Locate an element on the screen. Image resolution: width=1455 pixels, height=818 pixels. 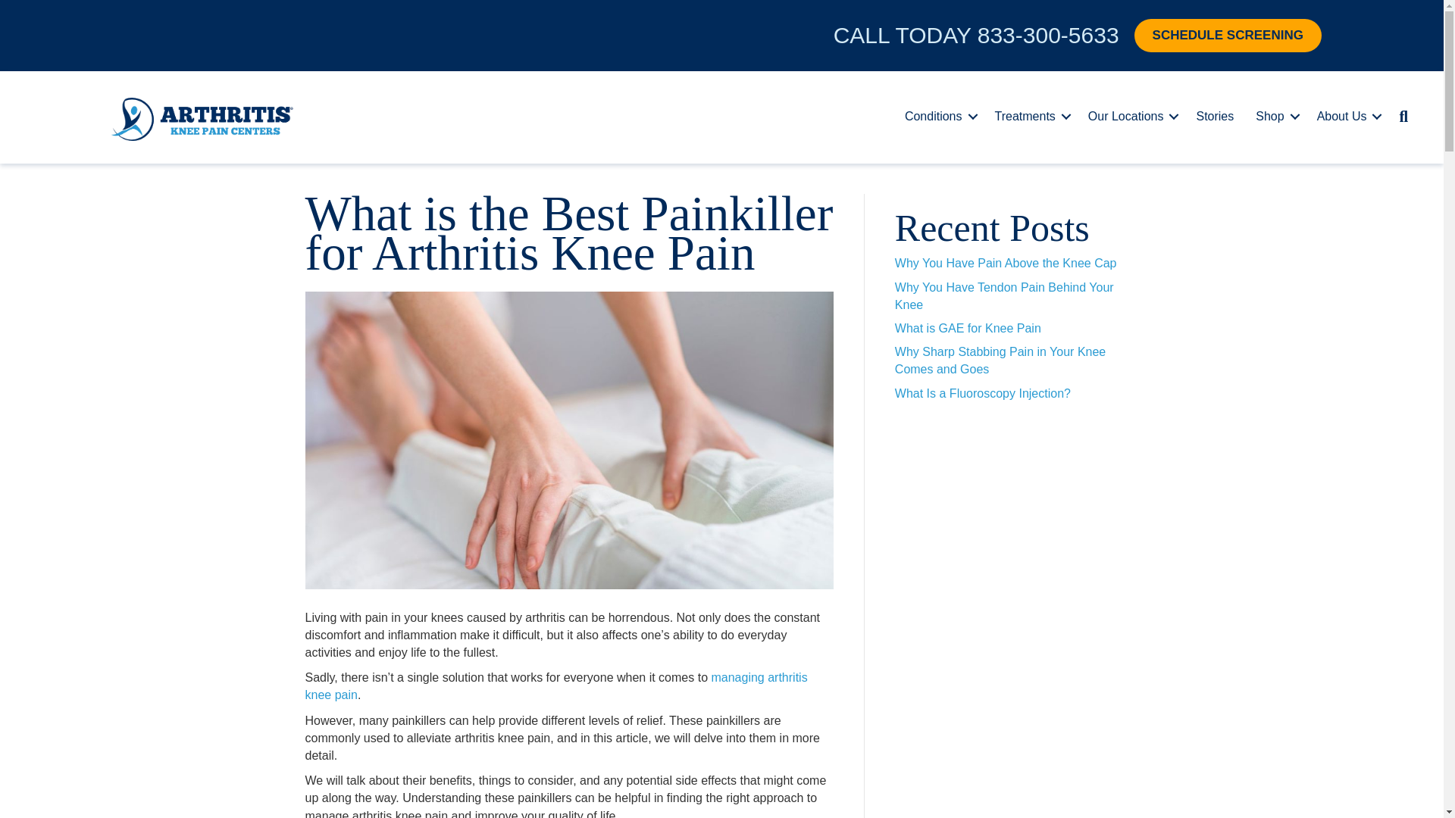
Treatments is located at coordinates (1031, 117).